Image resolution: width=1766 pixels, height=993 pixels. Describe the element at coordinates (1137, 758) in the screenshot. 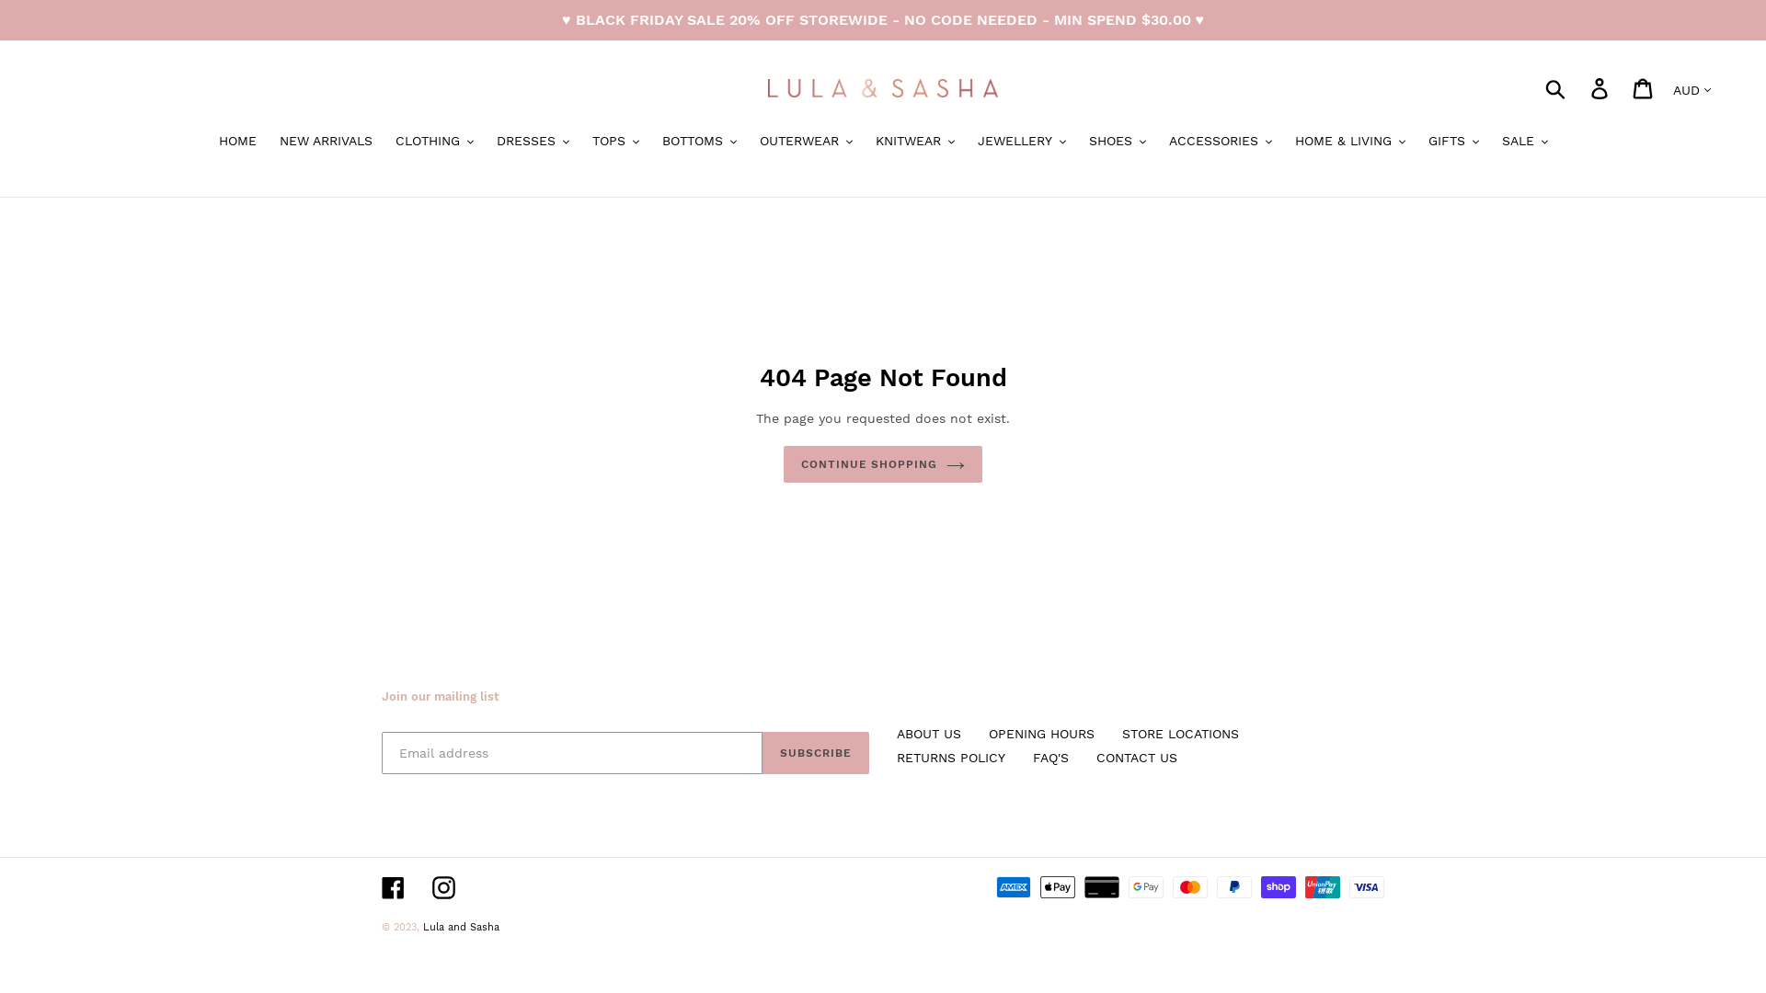

I see `CONTACT US` at that location.